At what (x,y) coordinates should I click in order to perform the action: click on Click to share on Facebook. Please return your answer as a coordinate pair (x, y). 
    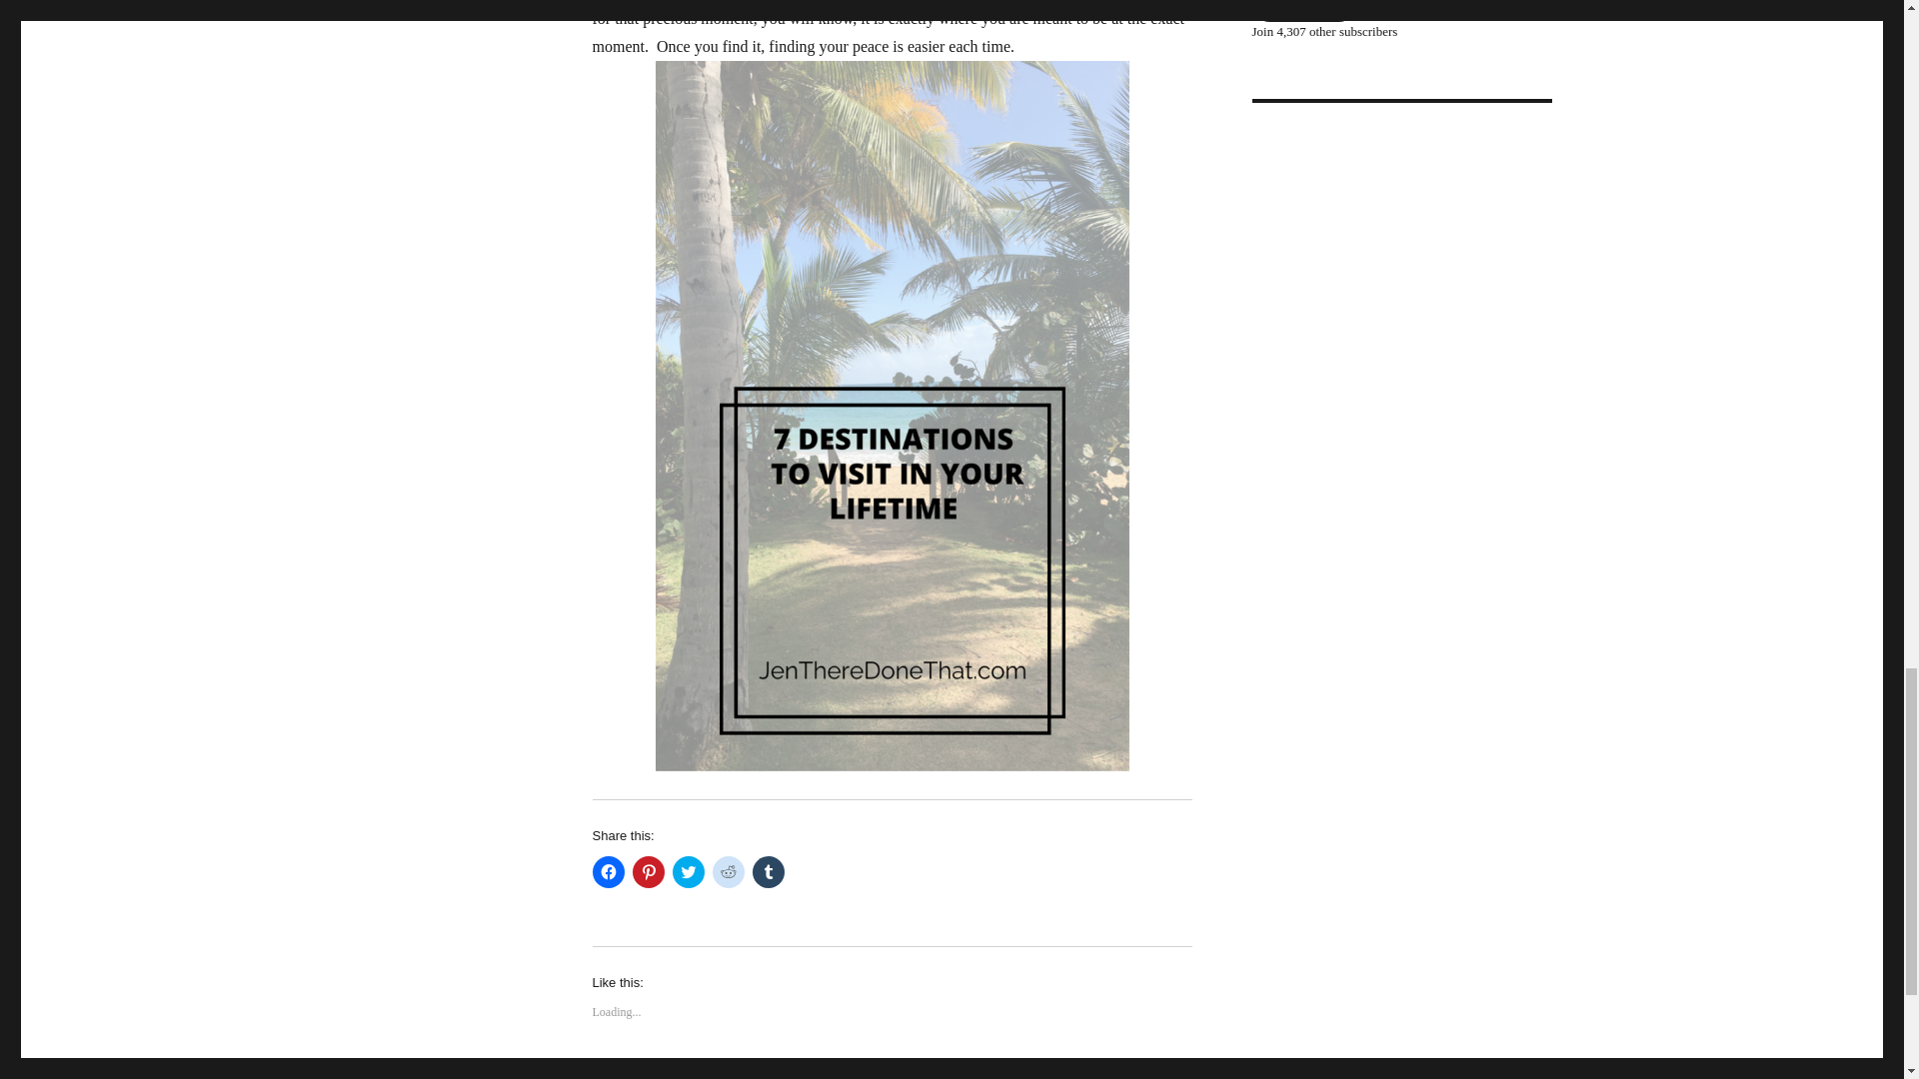
    Looking at the image, I should click on (608, 871).